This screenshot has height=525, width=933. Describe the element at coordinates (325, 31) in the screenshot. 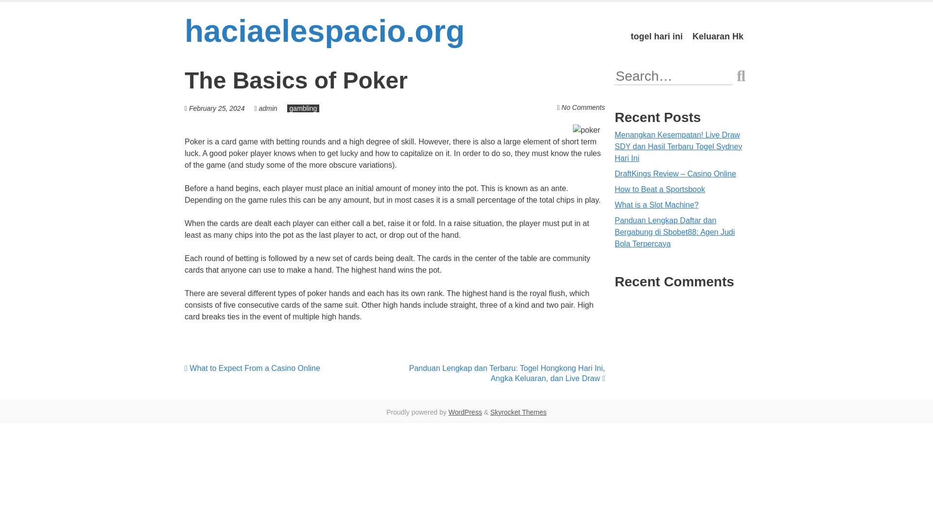

I see `haciaelespacio.org` at that location.